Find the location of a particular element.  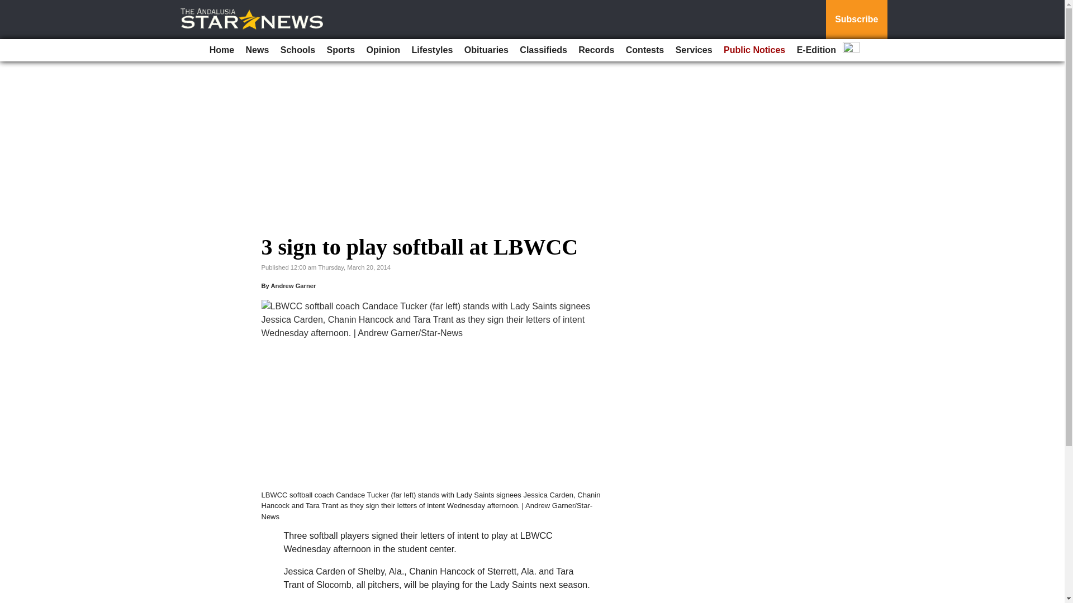

News is located at coordinates (257, 50).